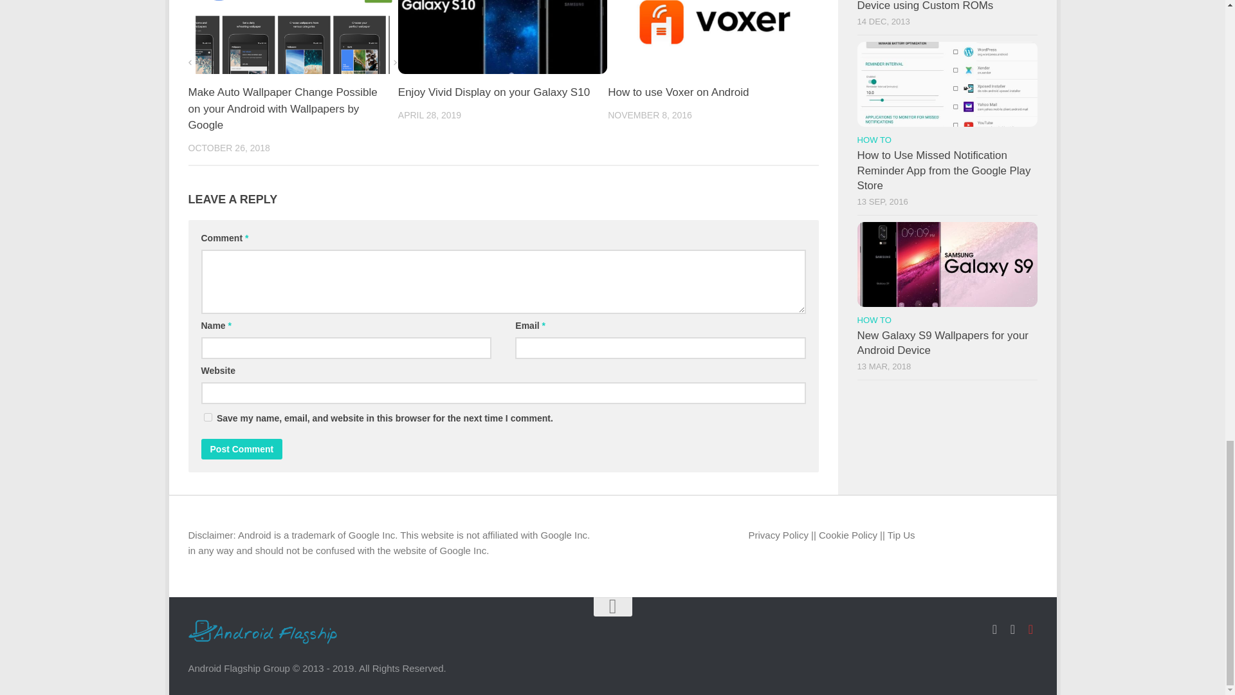  Describe the element at coordinates (207, 417) in the screenshot. I see `yes` at that location.